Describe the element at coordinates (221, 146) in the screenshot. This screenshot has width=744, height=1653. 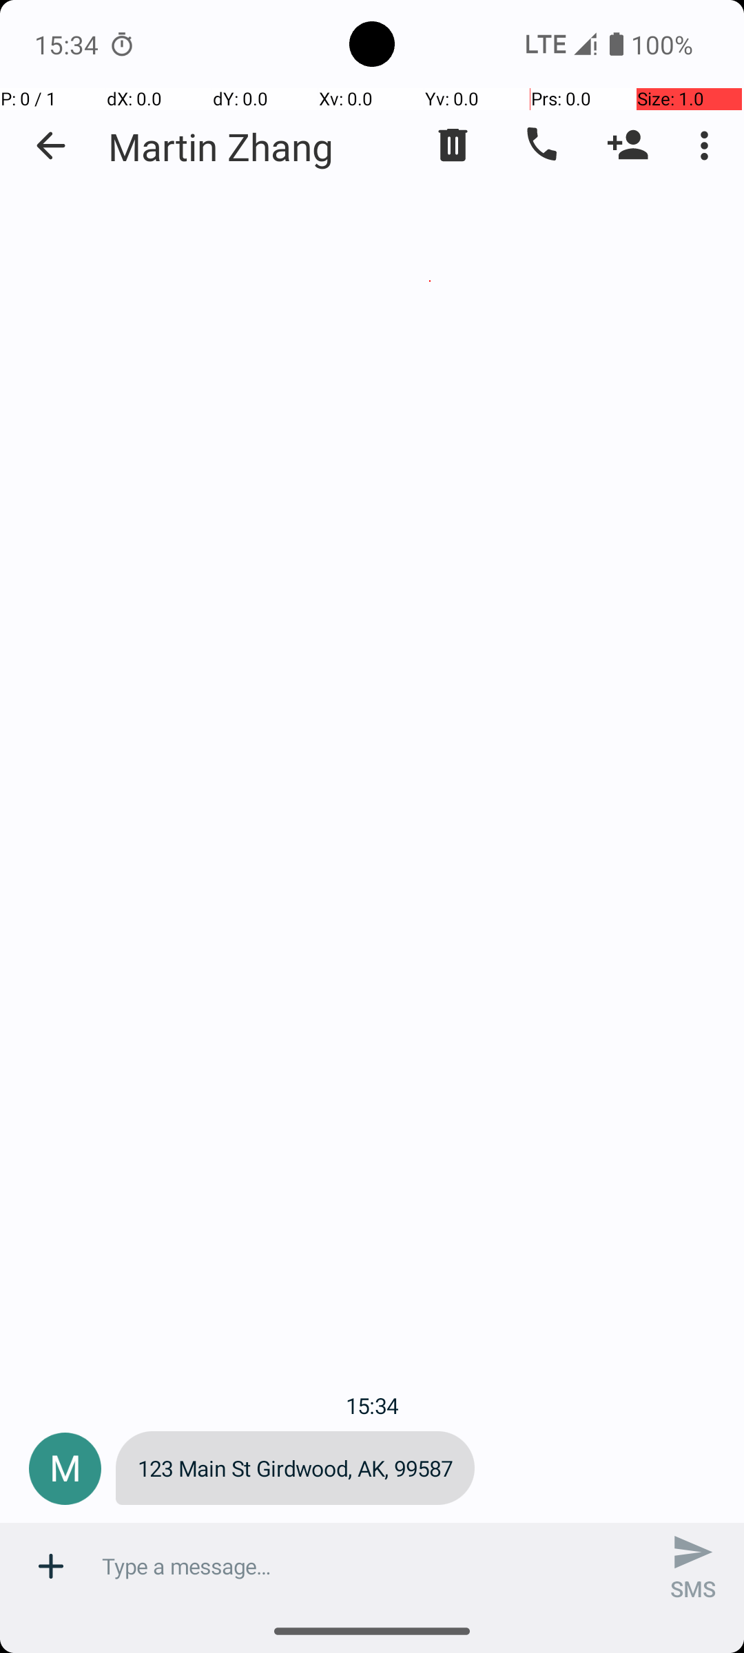
I see `Martin Zhang` at that location.